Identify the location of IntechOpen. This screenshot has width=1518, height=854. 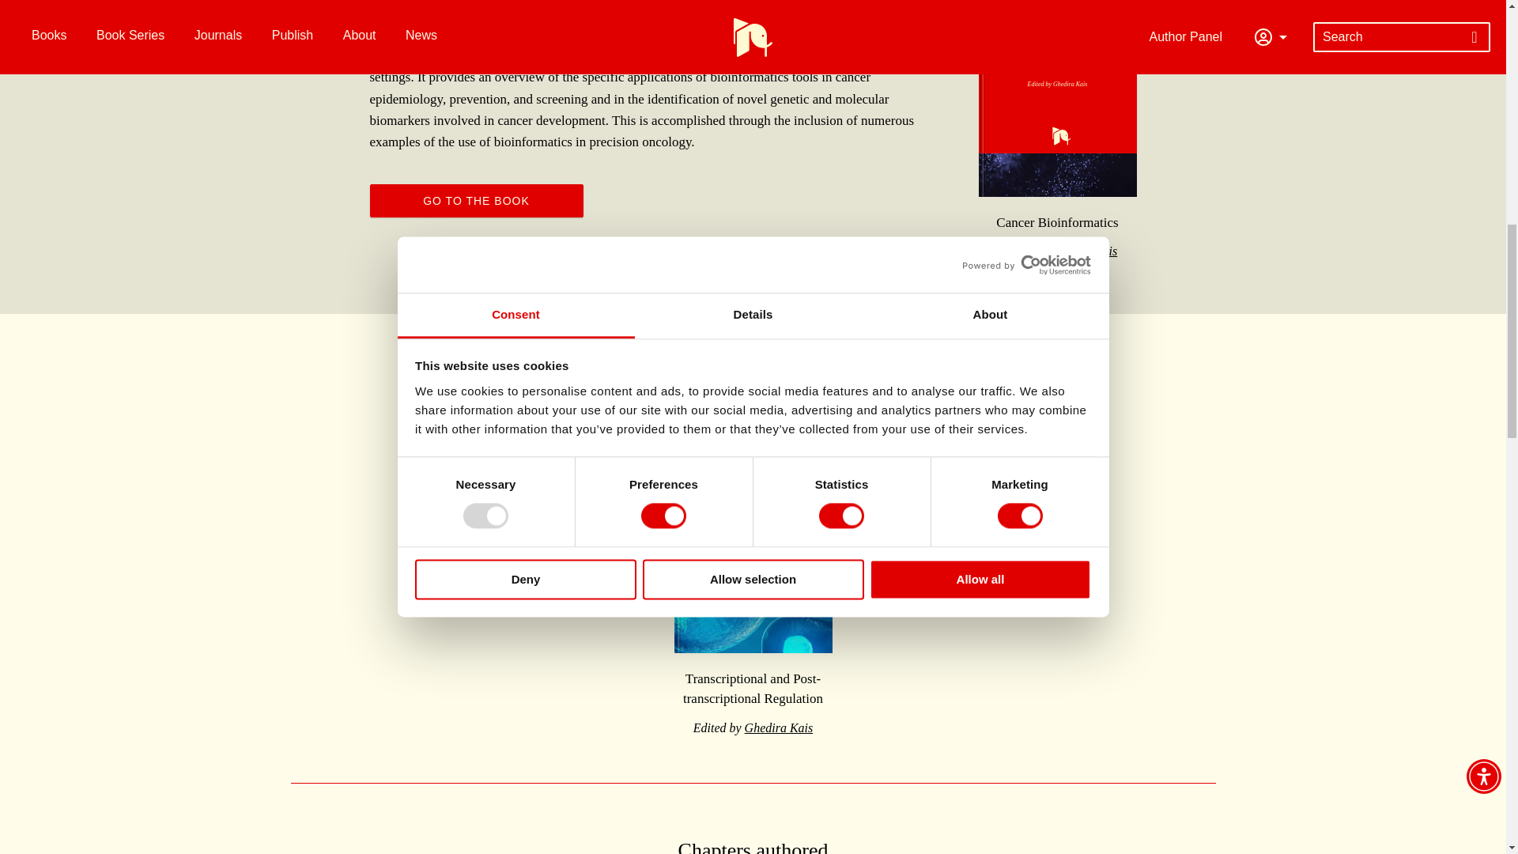
(753, 538).